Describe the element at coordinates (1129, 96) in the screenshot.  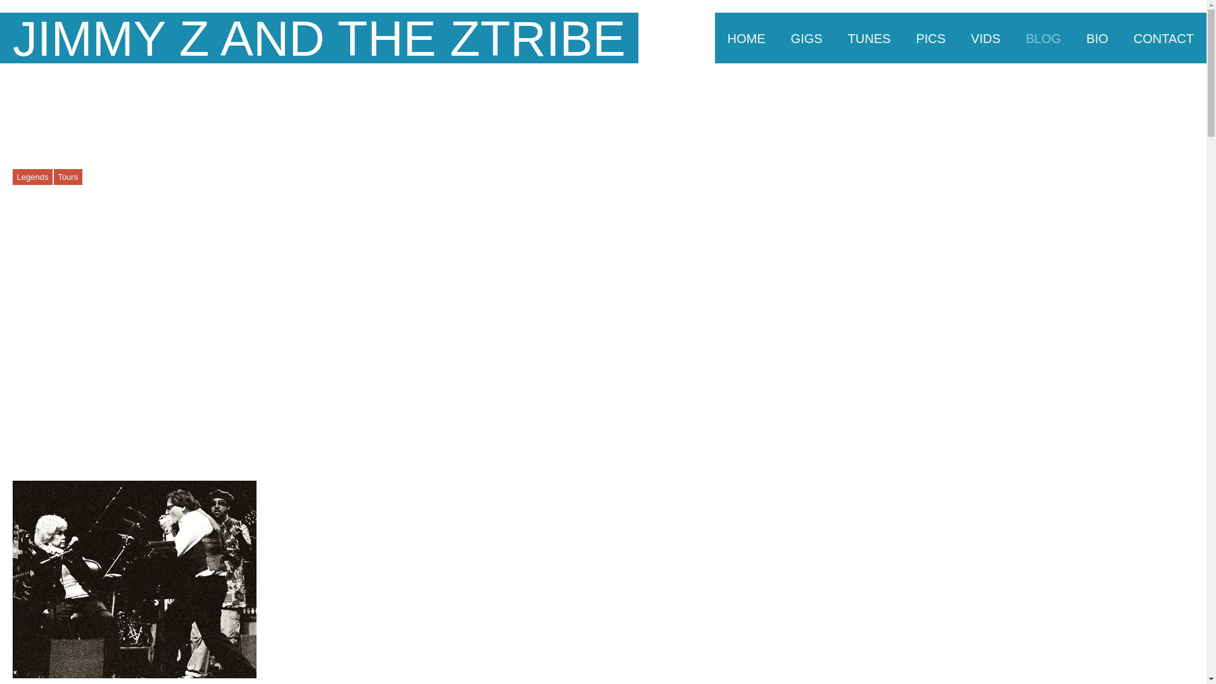
I see `Facebook` at that location.